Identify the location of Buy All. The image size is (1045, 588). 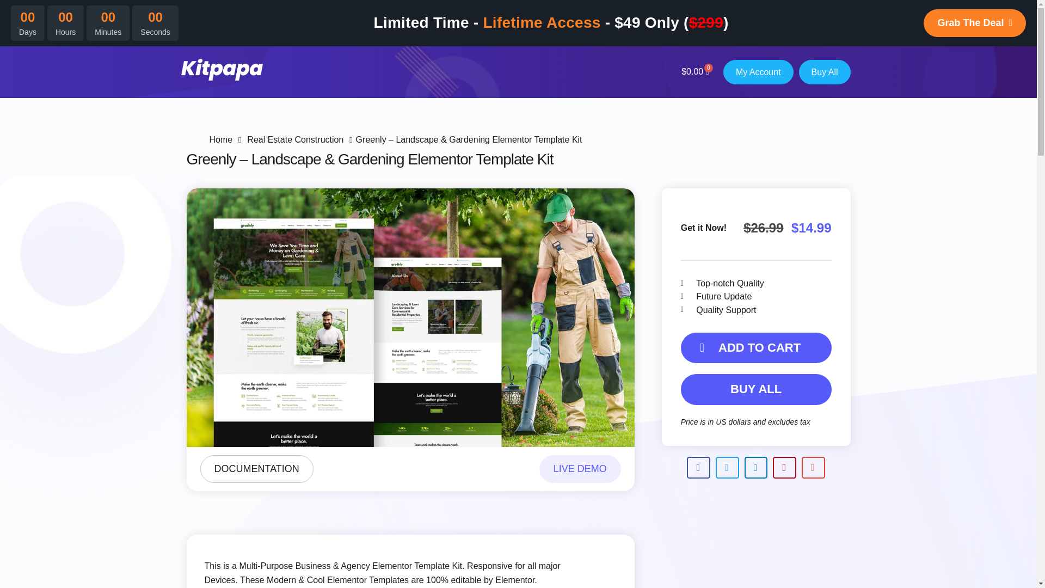
(825, 72).